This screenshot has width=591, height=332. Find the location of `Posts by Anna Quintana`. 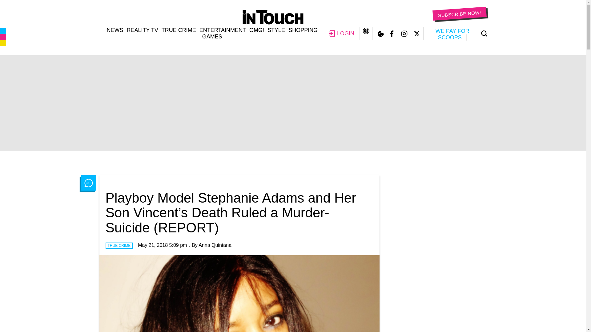

Posts by Anna Quintana is located at coordinates (215, 245).